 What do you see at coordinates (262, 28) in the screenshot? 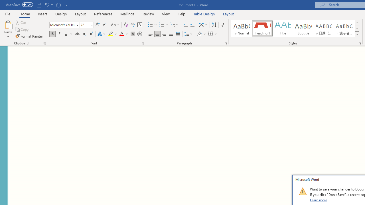
I see `Heading 1` at bounding box center [262, 28].